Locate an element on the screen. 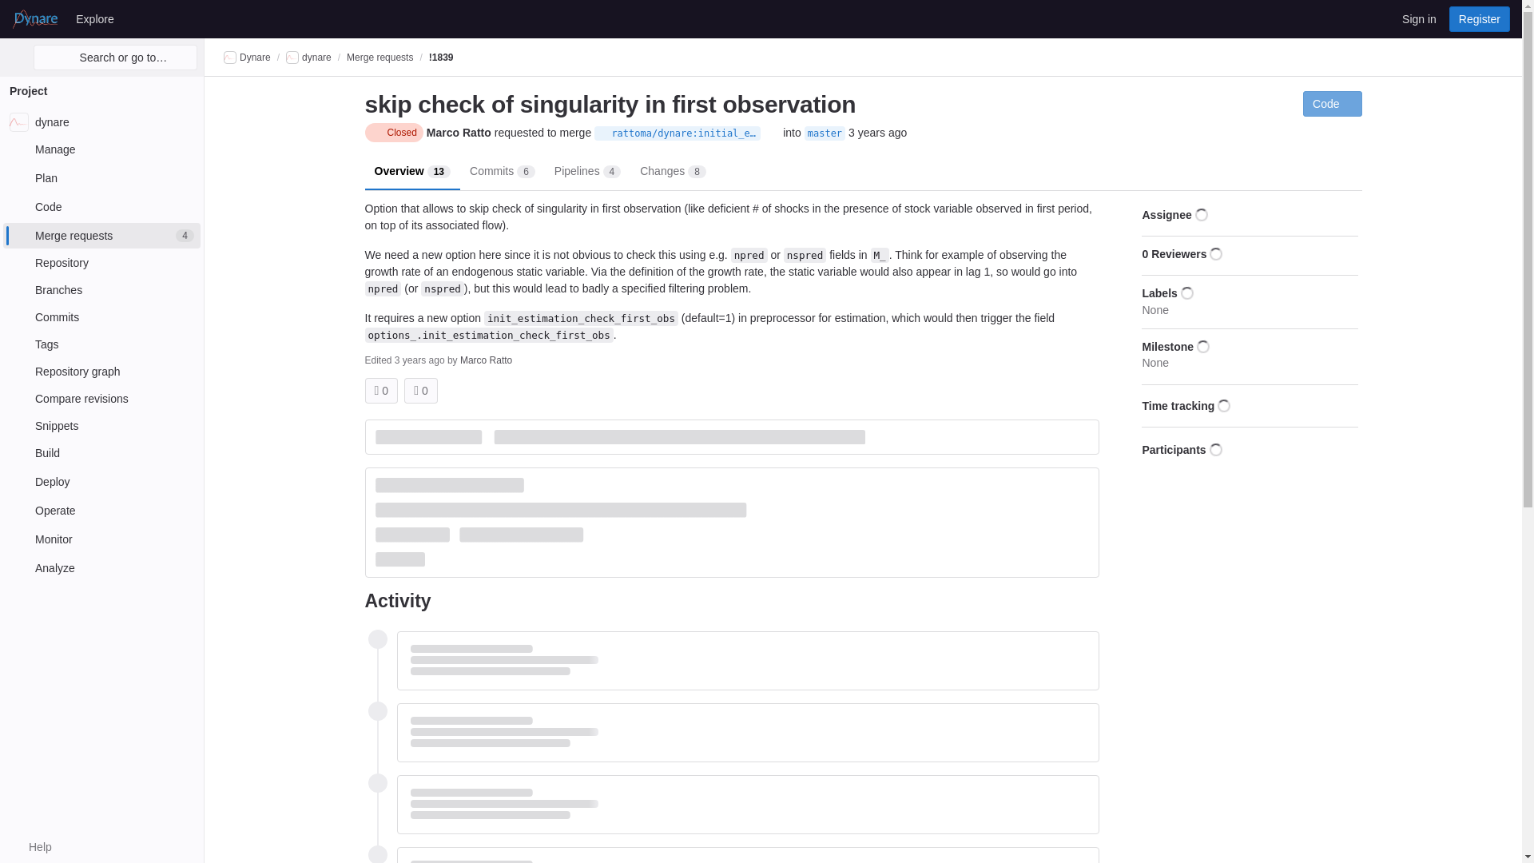  Sign in is located at coordinates (1419, 18).